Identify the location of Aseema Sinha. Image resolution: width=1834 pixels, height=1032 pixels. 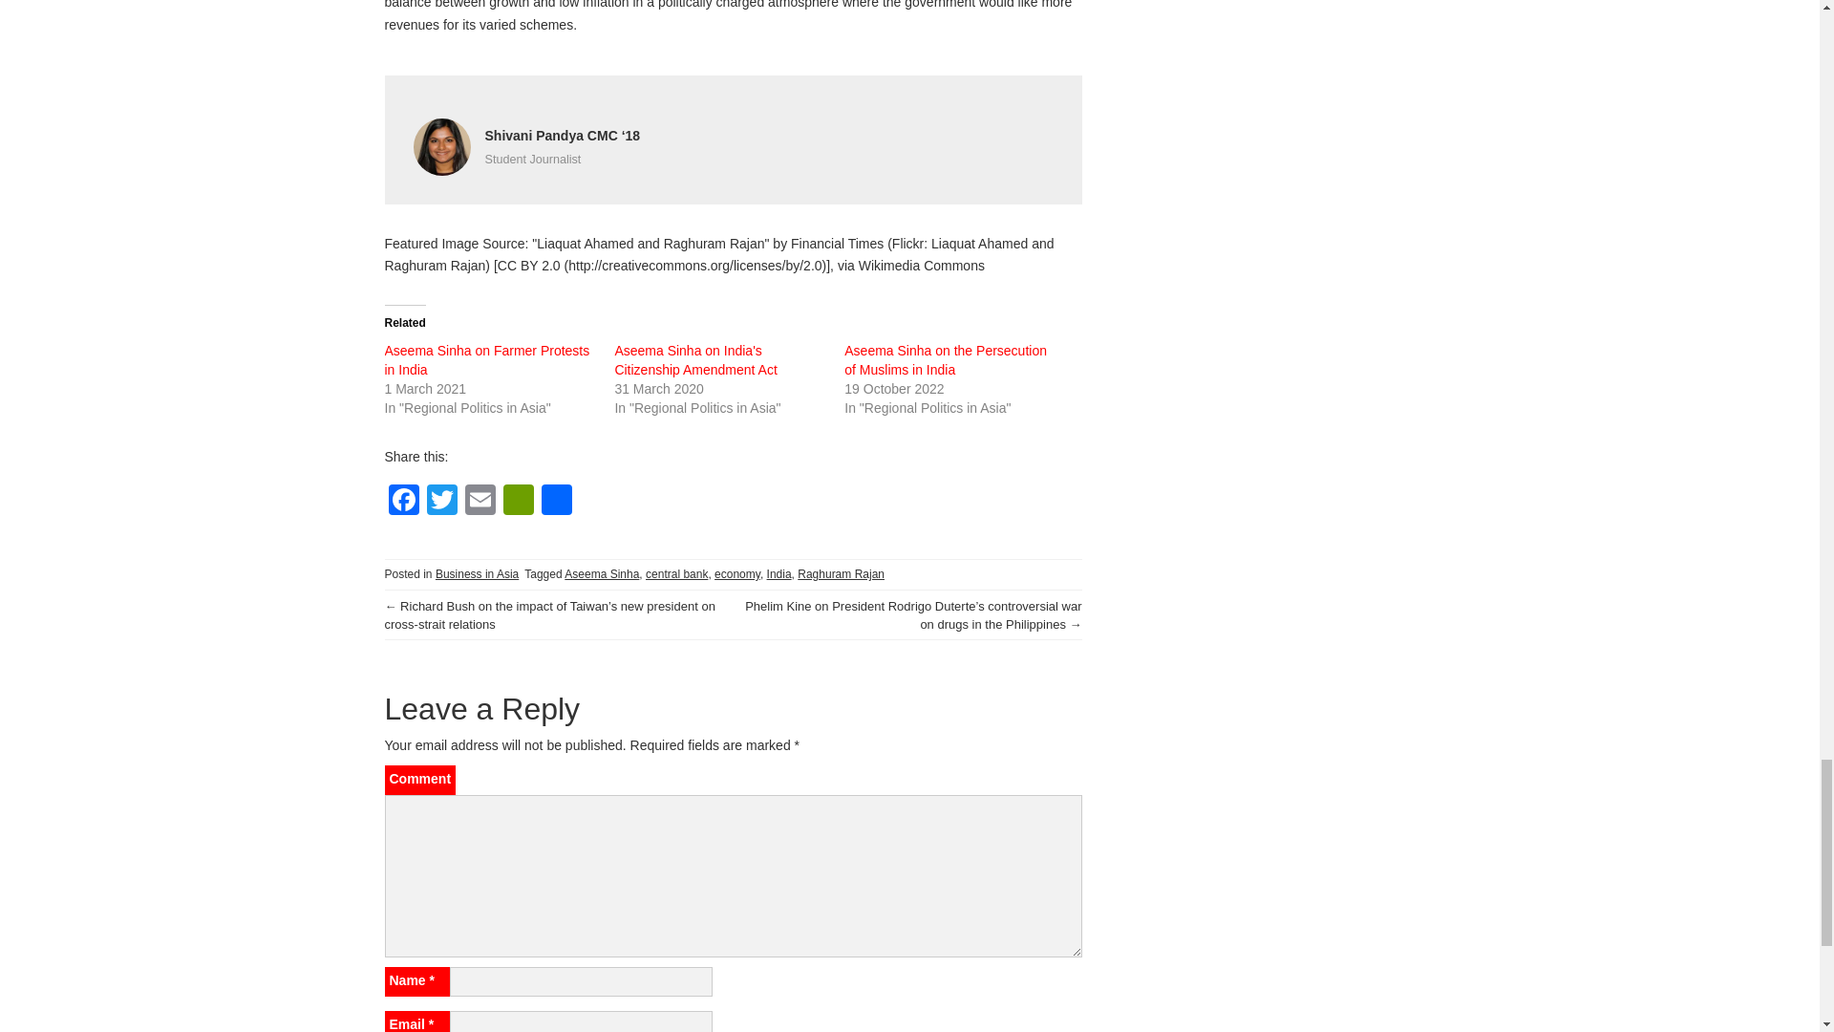
(602, 574).